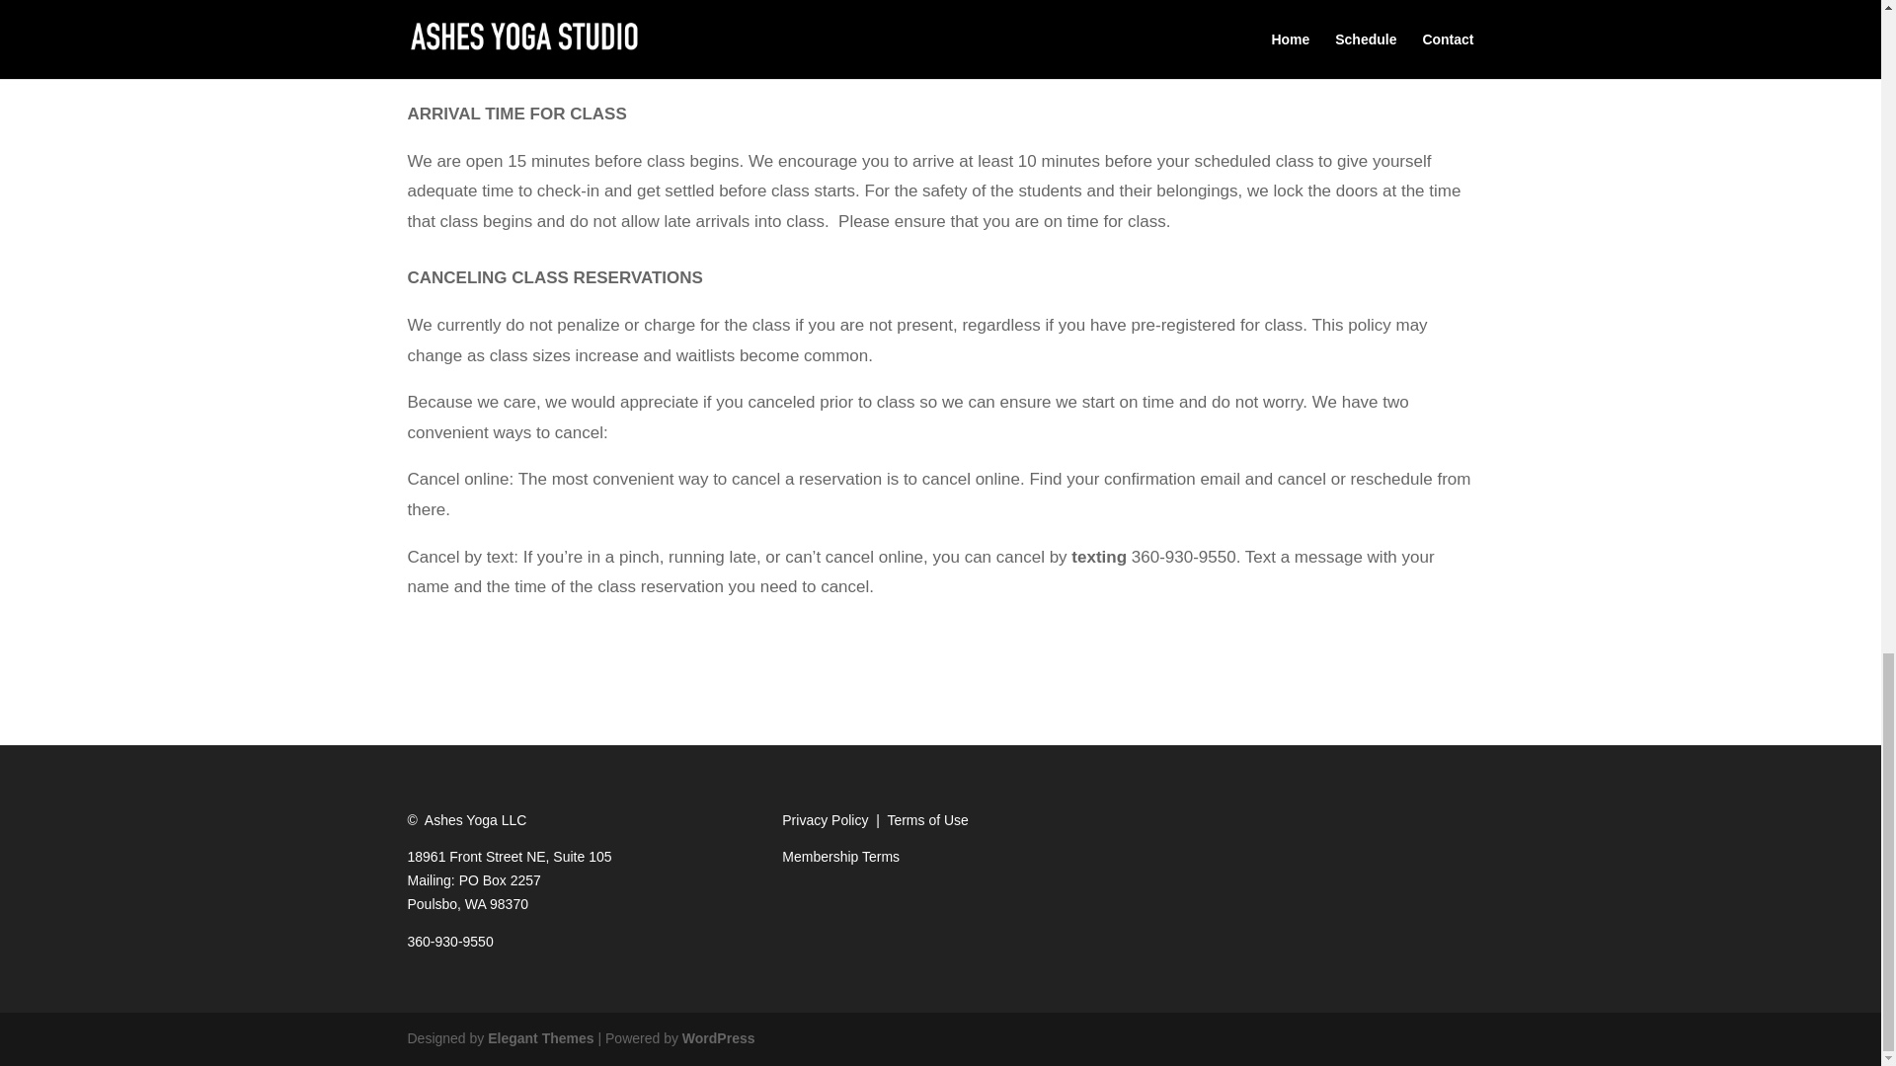 This screenshot has width=1896, height=1066. I want to click on Privacy Policy, so click(825, 819).